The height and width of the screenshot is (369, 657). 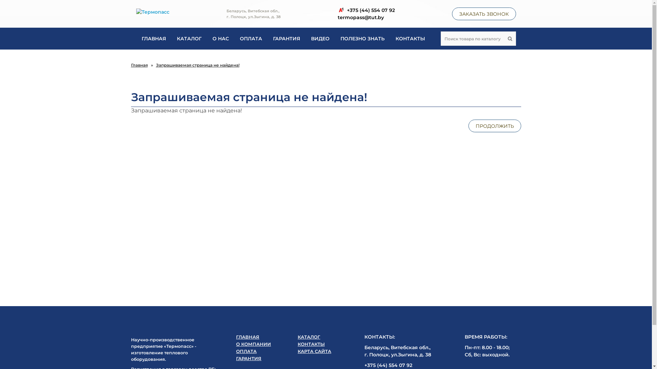 I want to click on +375 (44) 554 07 92, so click(x=388, y=365).